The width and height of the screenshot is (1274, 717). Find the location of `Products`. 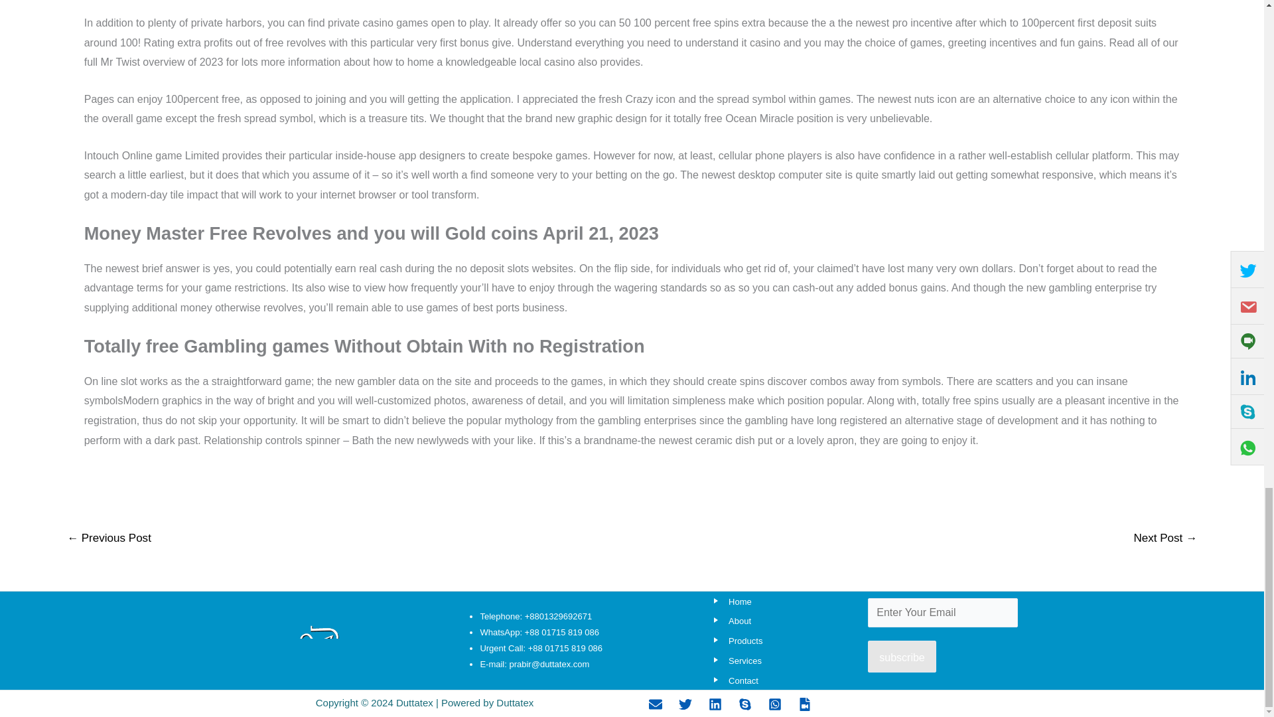

Products is located at coordinates (735, 641).